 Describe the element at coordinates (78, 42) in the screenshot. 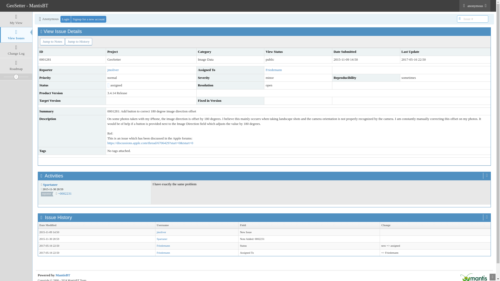

I see `Jump to History` at that location.